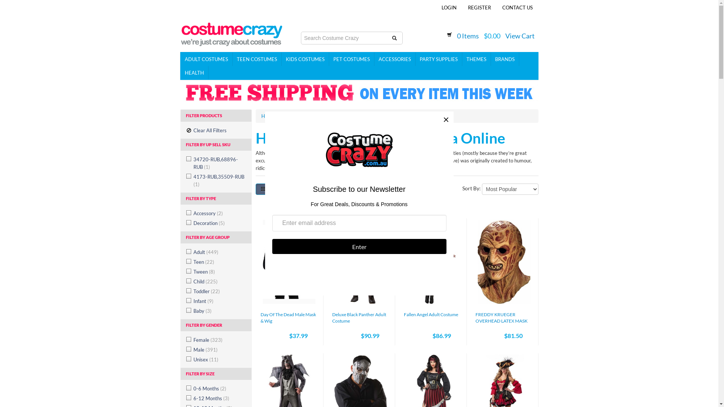  I want to click on 0-6 Months (2), so click(218, 388).